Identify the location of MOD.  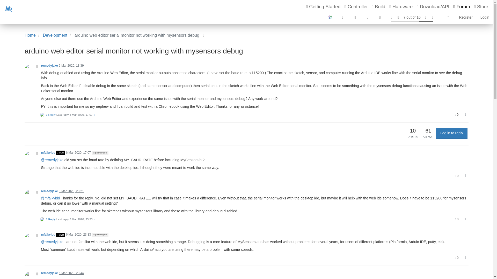
(61, 153).